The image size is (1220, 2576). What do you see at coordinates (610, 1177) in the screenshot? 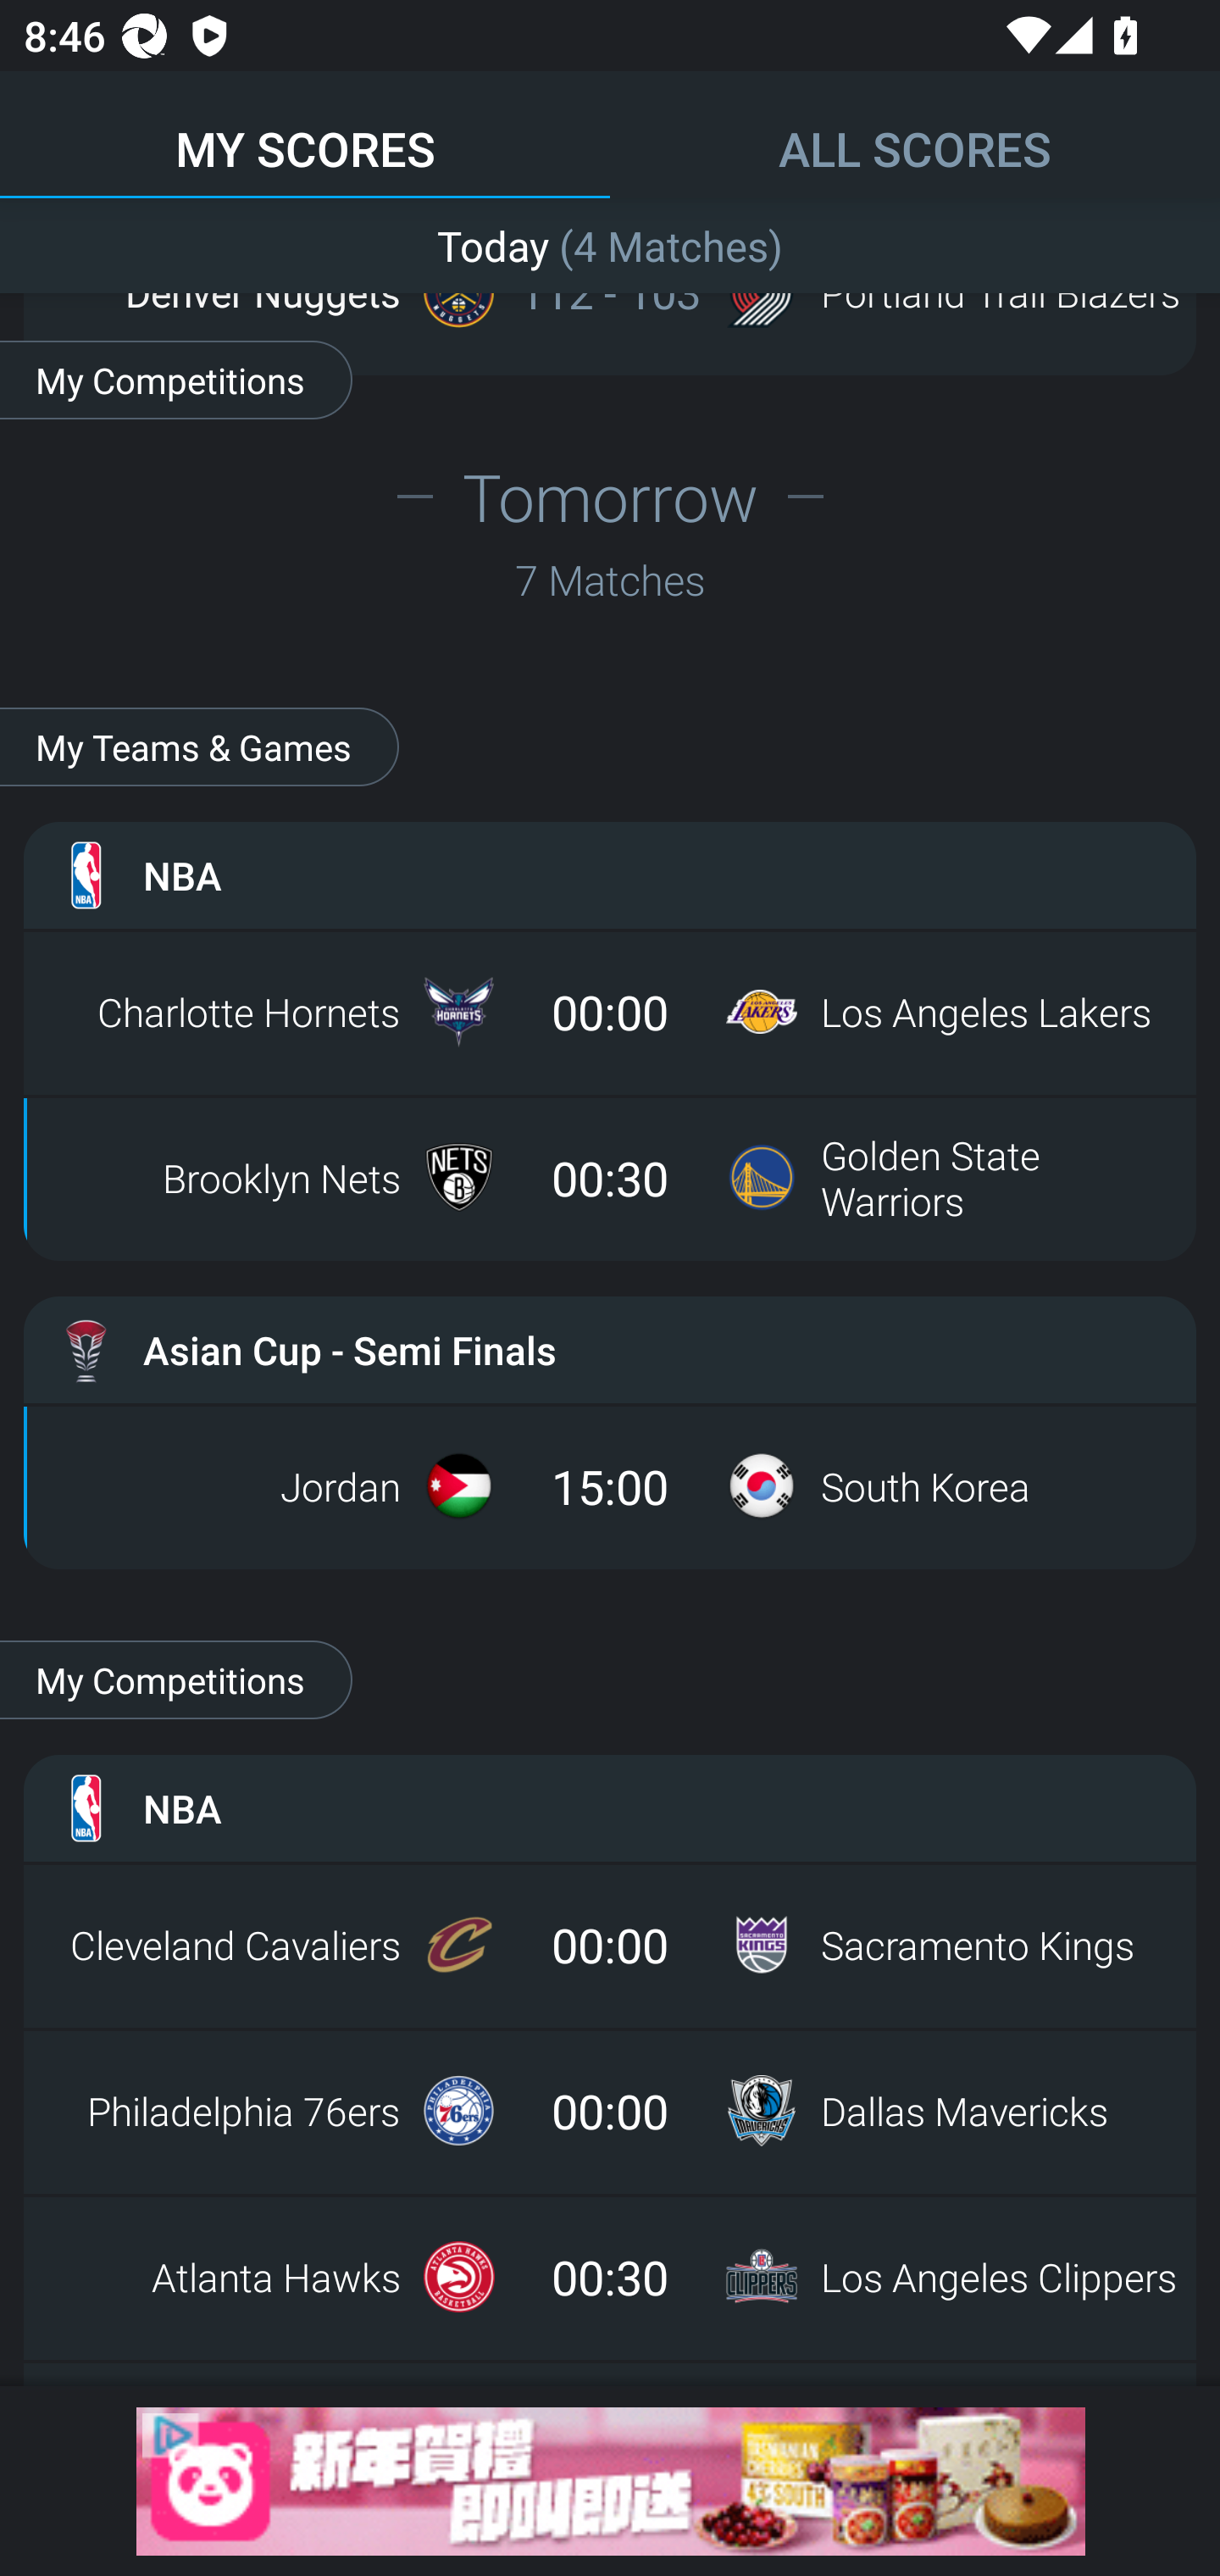
I see `Brooklyn Nets 00:30 Golden State Warriors` at bounding box center [610, 1177].